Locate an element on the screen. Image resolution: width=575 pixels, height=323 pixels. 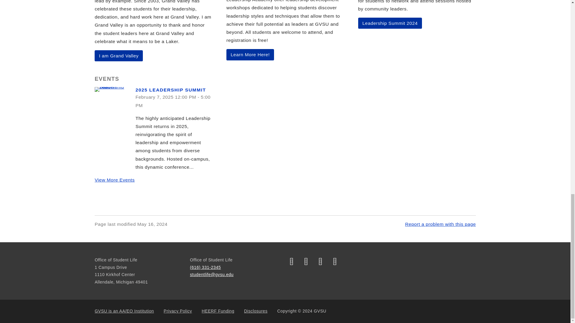
I am Grand Valley is located at coordinates (119, 56).